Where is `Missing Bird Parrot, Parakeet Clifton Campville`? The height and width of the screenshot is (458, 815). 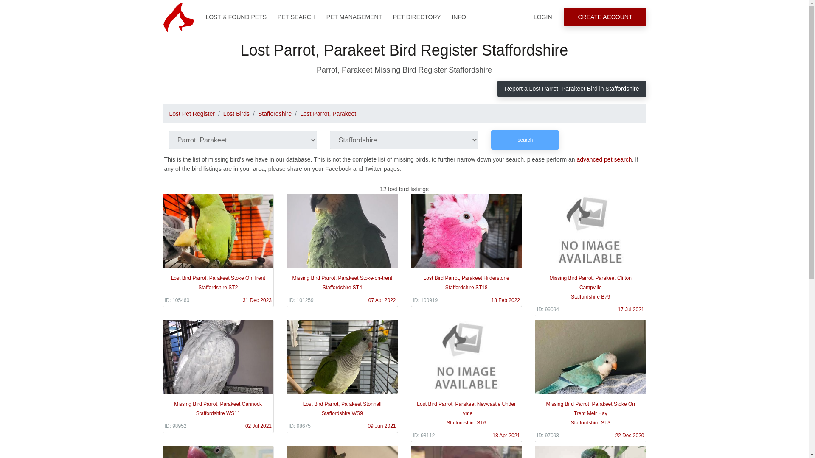 Missing Bird Parrot, Parakeet Clifton Campville is located at coordinates (590, 255).